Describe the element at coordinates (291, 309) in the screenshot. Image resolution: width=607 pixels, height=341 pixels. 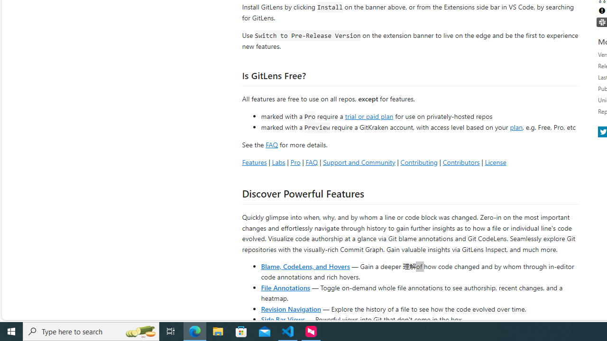
I see `Revision Navigation` at that location.